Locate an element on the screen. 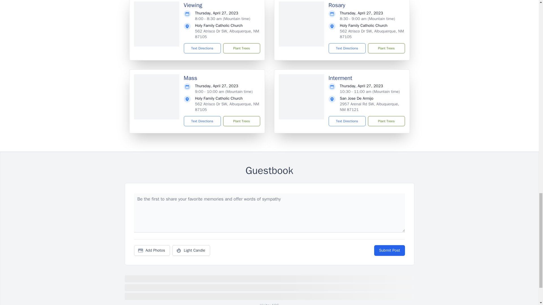 Image resolution: width=543 pixels, height=305 pixels. 562 Atrisco Dr SW, Albuquerque, NM 87105 is located at coordinates (372, 34).